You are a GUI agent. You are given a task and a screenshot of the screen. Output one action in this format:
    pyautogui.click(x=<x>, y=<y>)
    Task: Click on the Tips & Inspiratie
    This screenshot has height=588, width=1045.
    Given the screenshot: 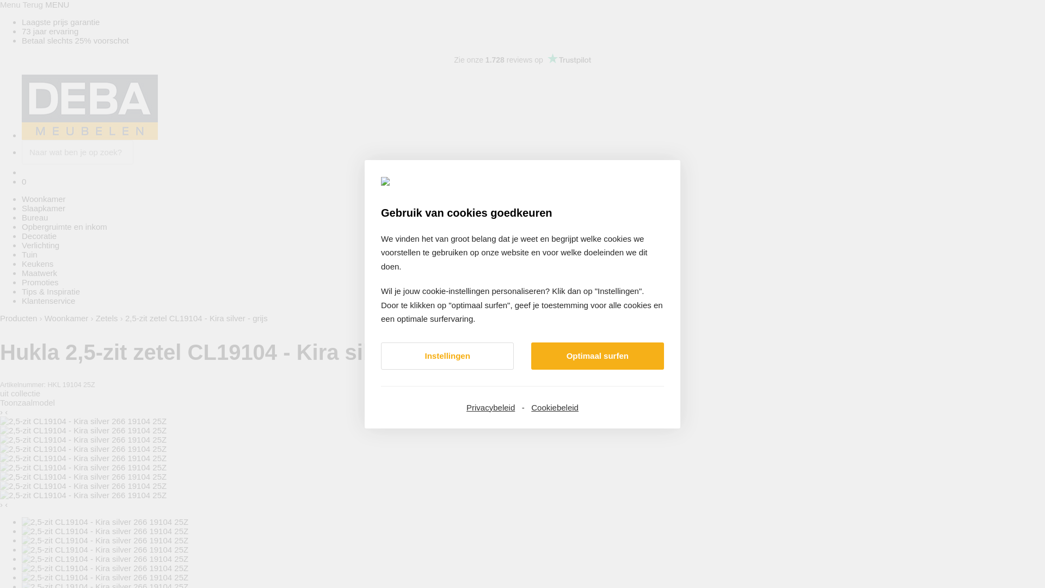 What is the action you would take?
    pyautogui.click(x=51, y=292)
    